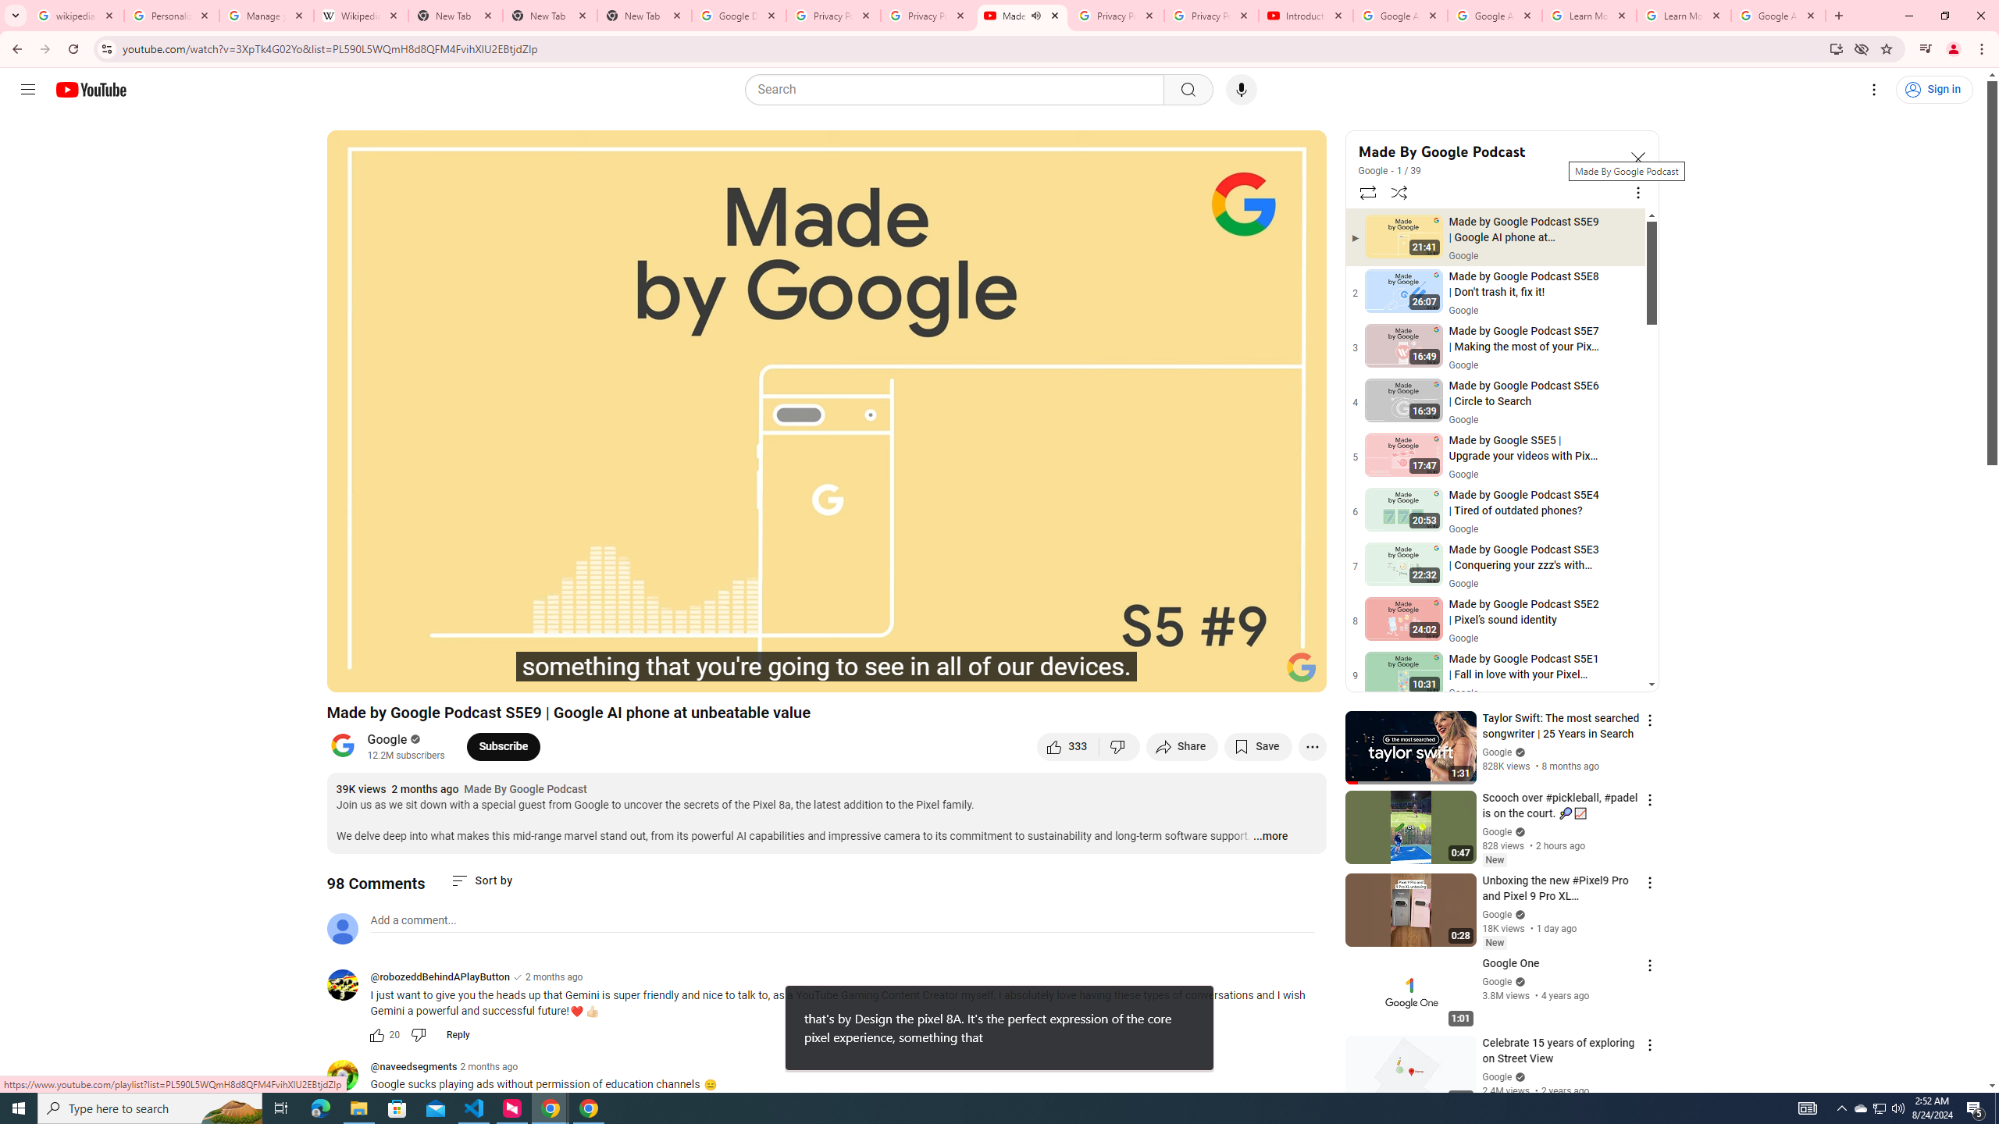  Describe the element at coordinates (1835, 48) in the screenshot. I see `Install YouTube` at that location.